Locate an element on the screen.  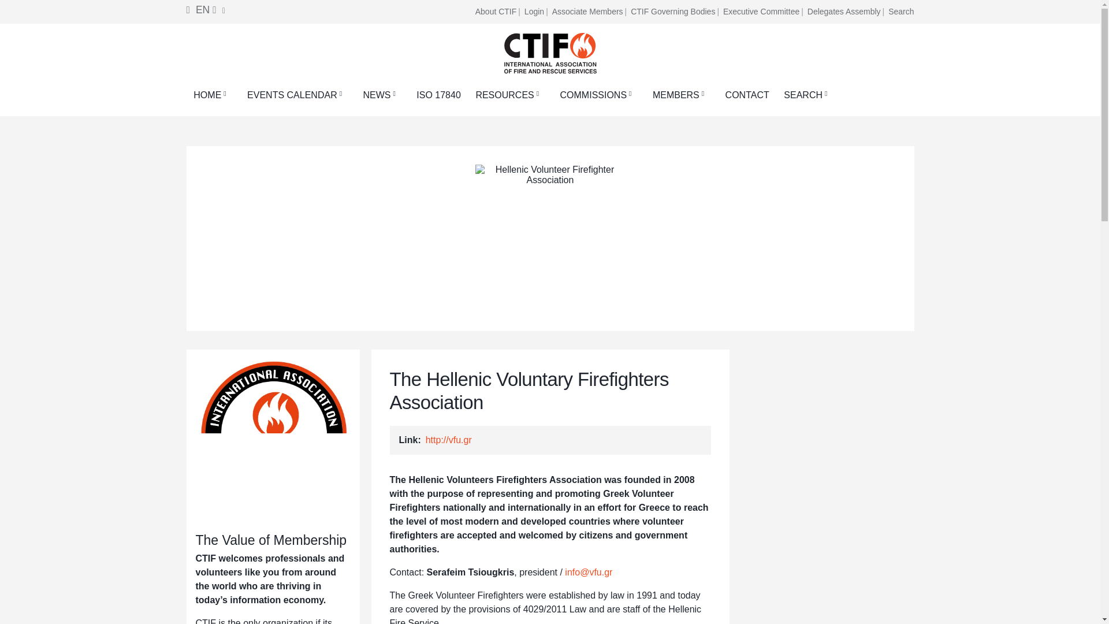
Delegates Assembly is located at coordinates (847, 12).